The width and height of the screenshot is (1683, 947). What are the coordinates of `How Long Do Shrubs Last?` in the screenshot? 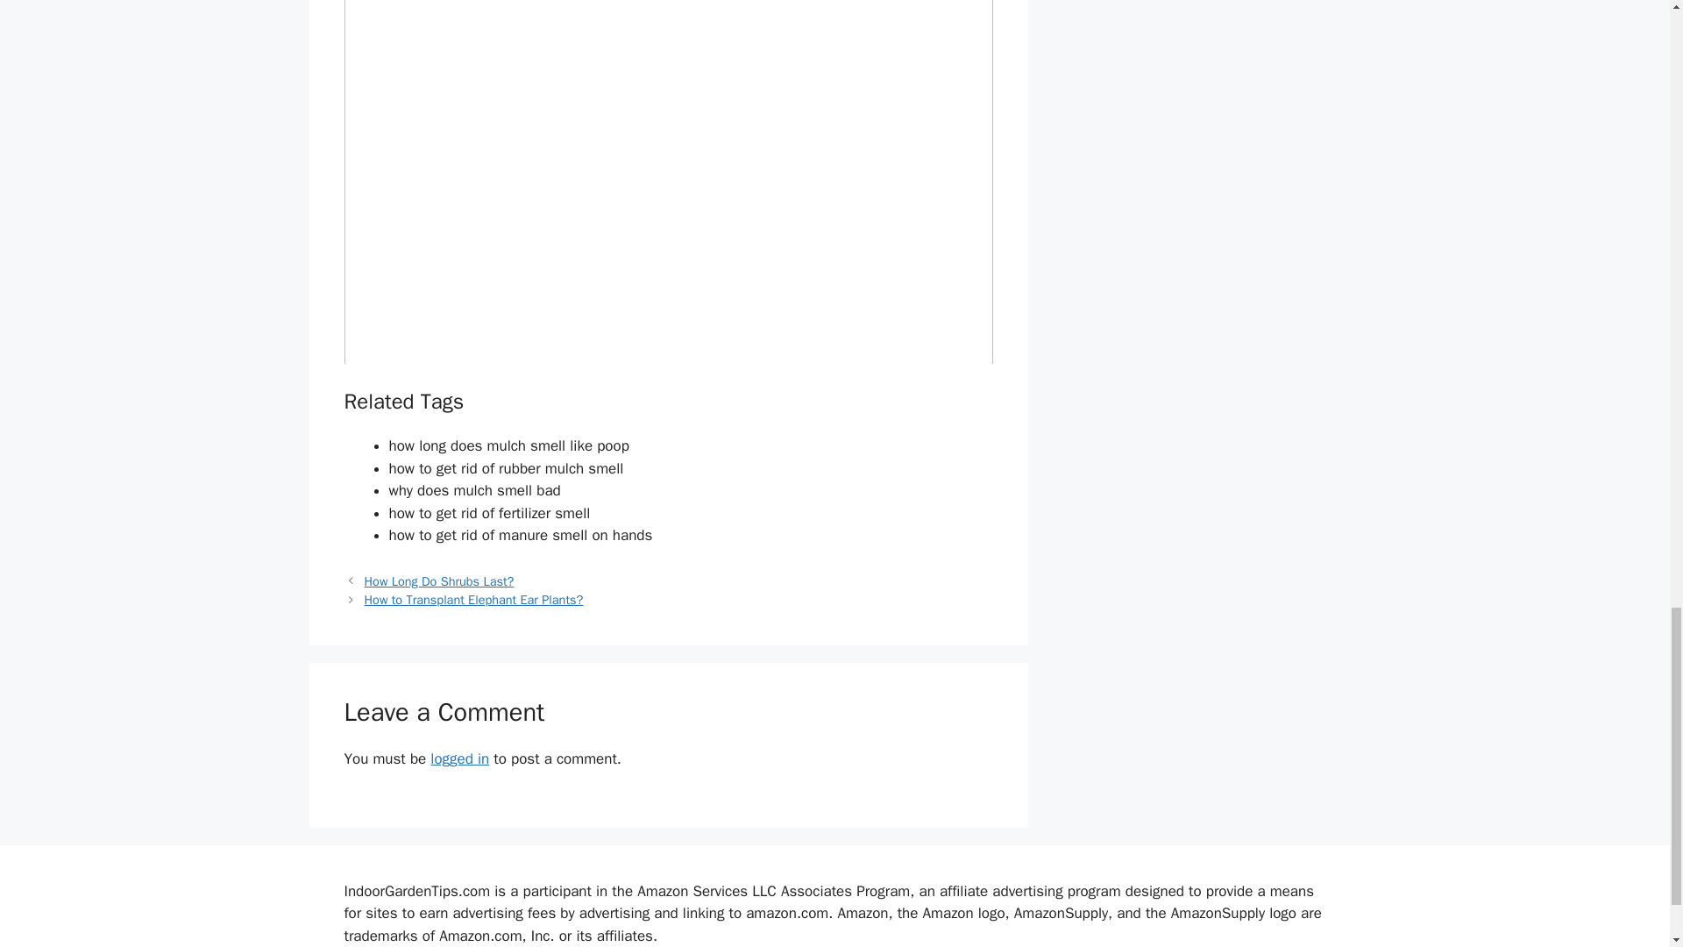 It's located at (440, 580).